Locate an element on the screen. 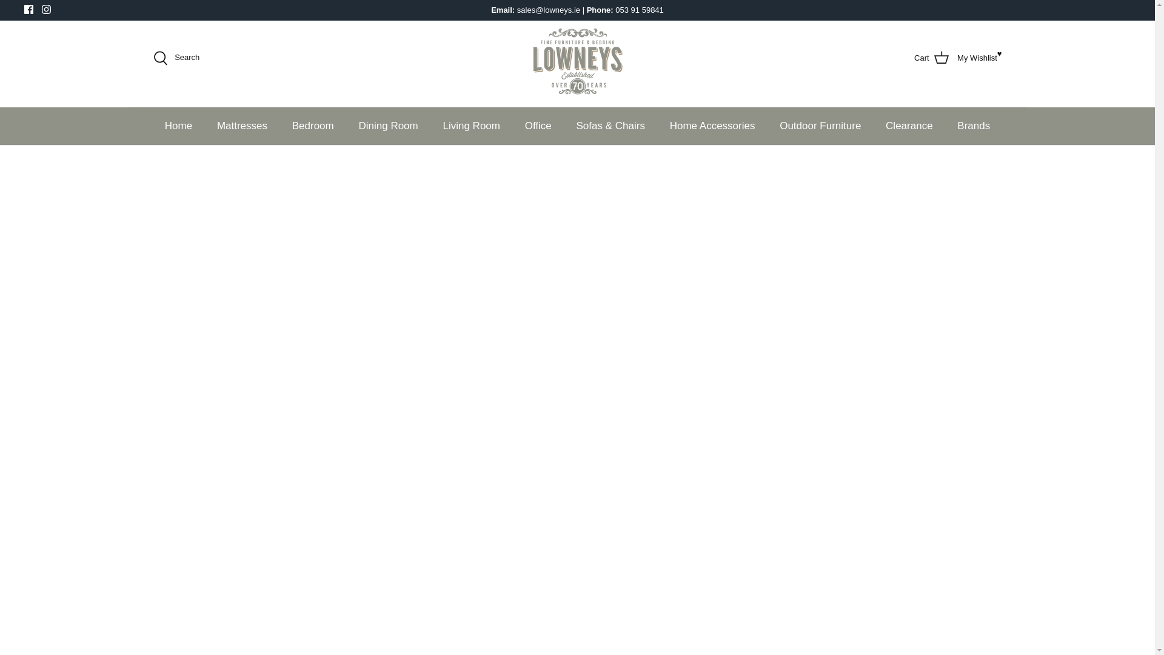 This screenshot has width=1164, height=655. Dining Room is located at coordinates (387, 126).